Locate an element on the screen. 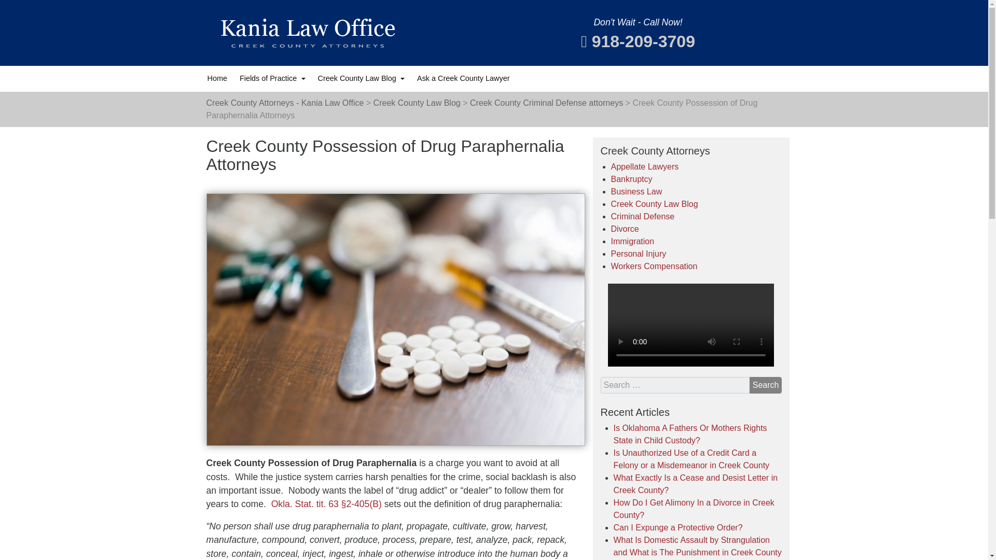 This screenshot has width=996, height=560. Creek County Attorneys - Kania Law Office is located at coordinates (285, 103).